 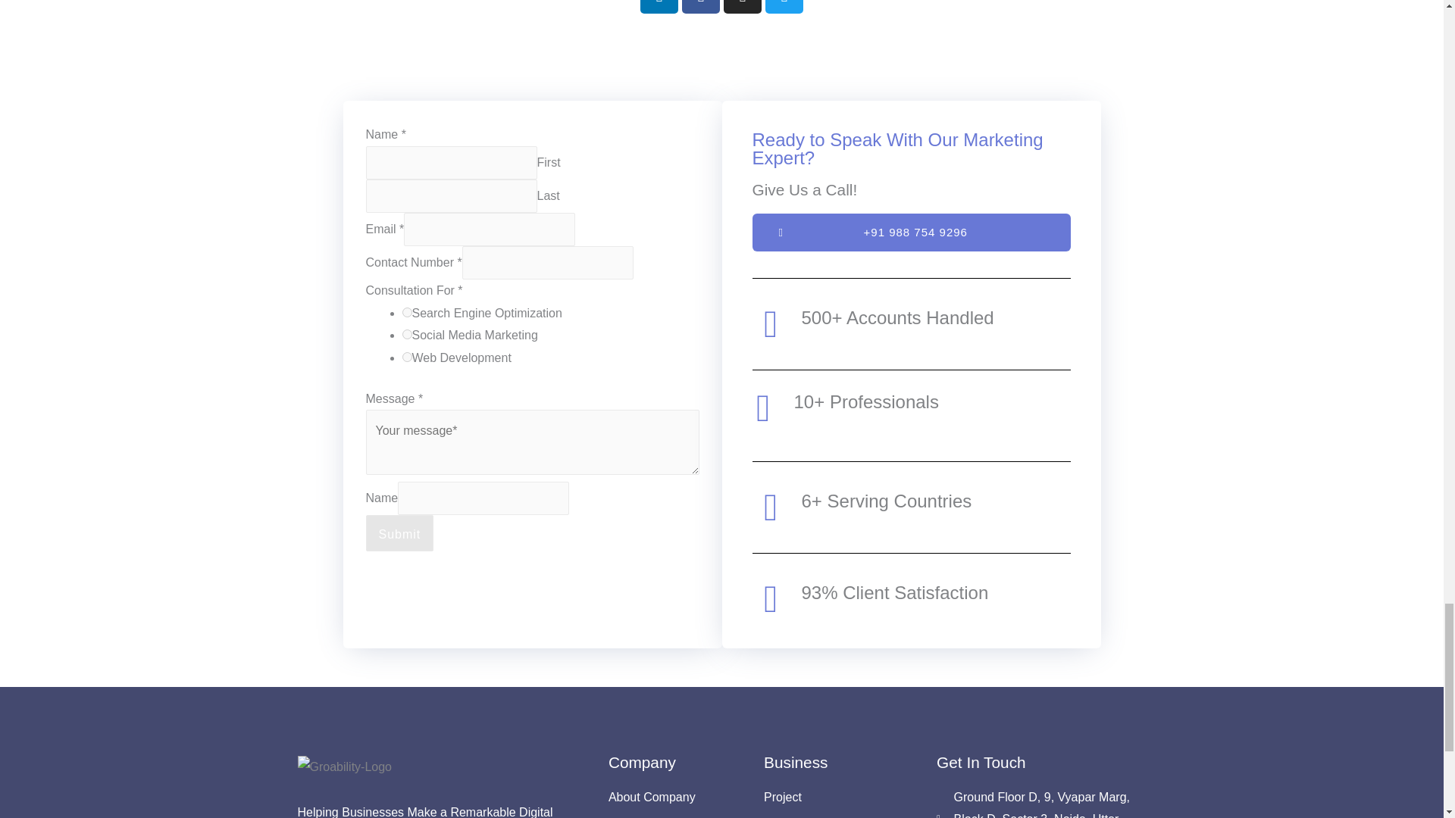 What do you see at coordinates (406, 357) in the screenshot?
I see `Web Development` at bounding box center [406, 357].